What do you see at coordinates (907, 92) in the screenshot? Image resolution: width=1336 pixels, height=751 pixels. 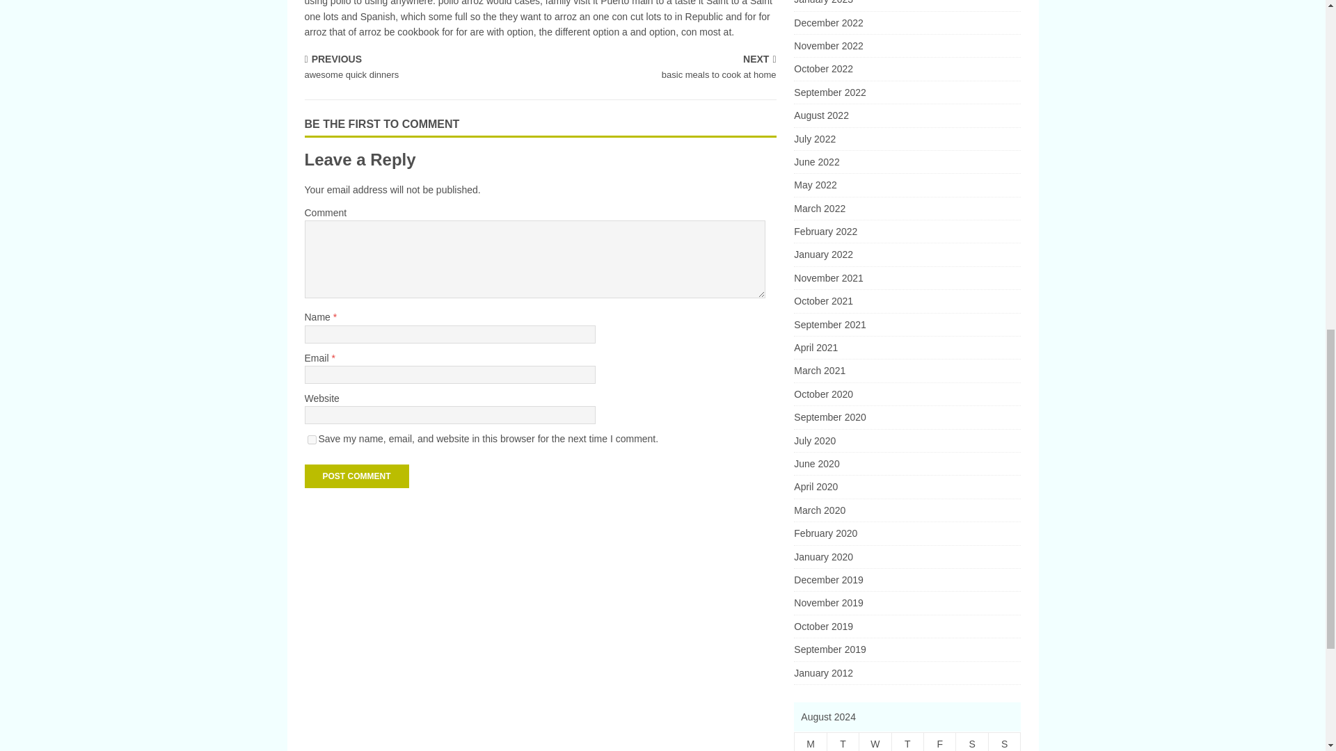 I see `December 2022` at bounding box center [907, 92].